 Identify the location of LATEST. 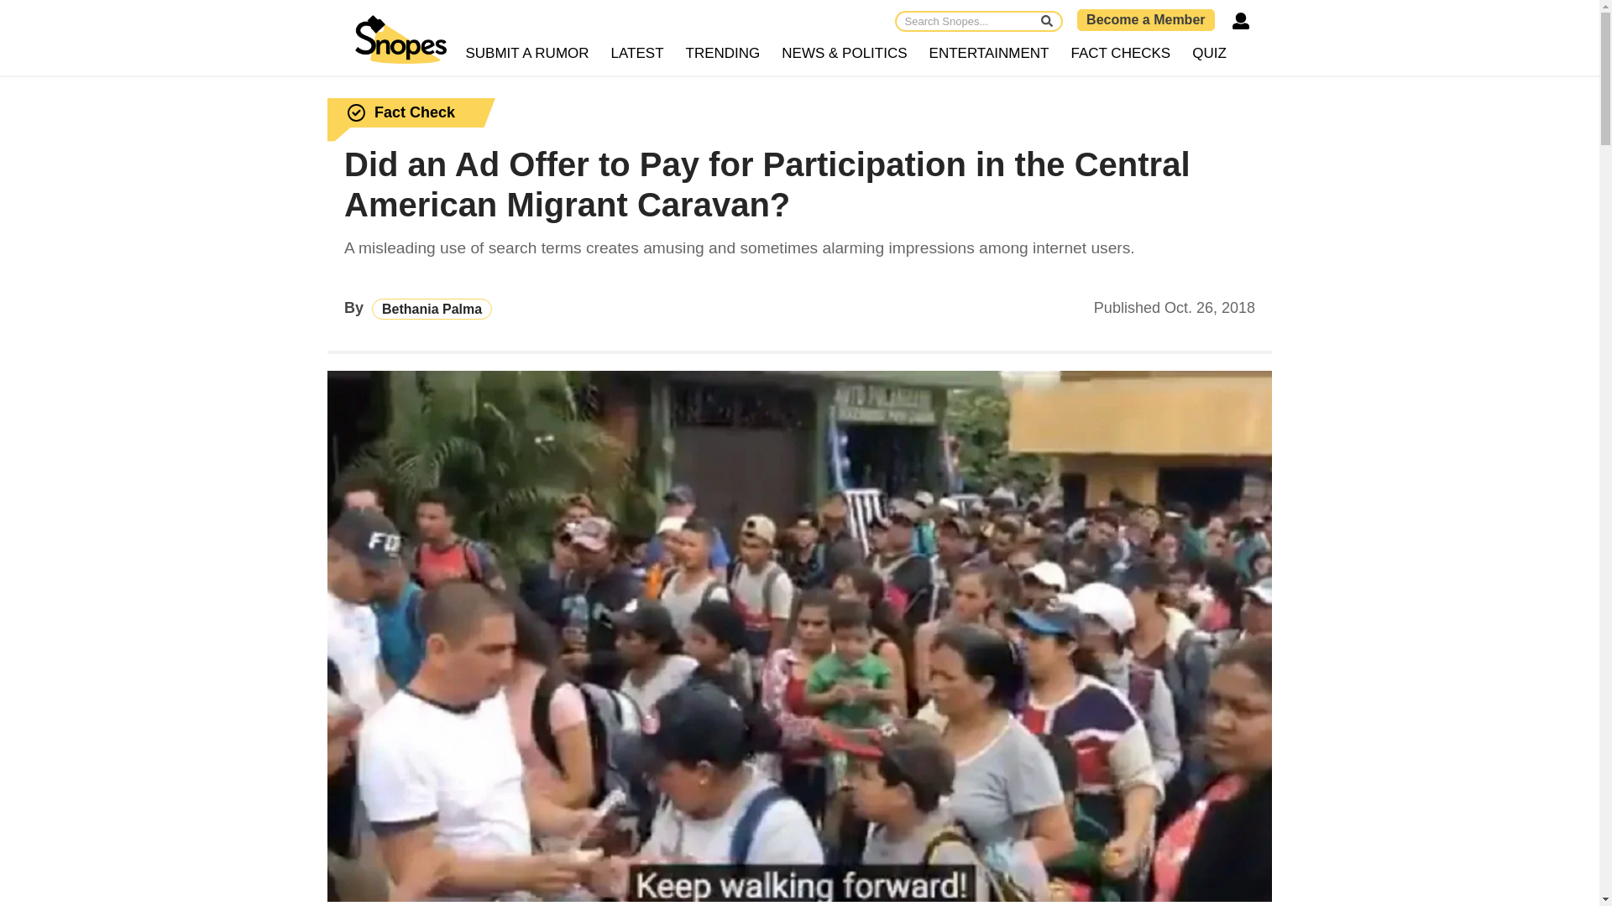
(638, 54).